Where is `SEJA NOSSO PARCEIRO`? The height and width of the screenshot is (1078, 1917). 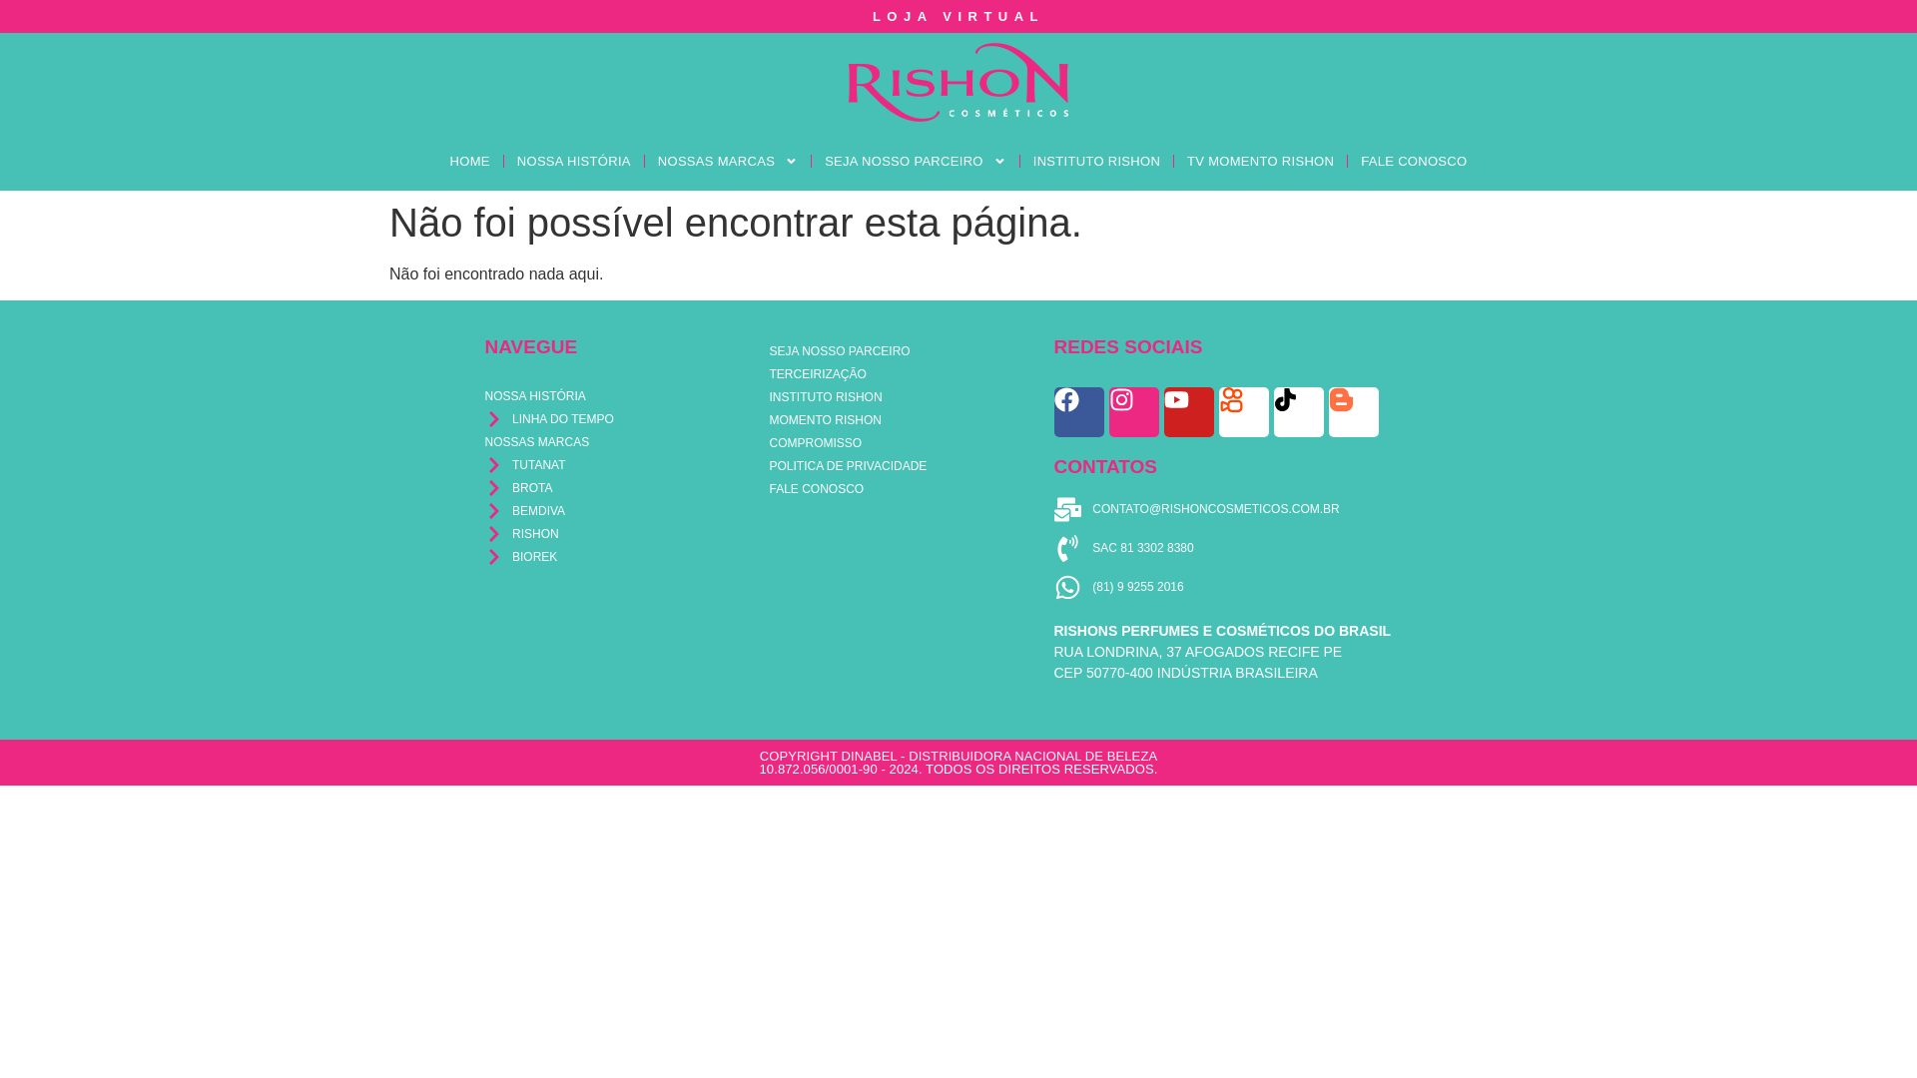
SEJA NOSSO PARCEIRO is located at coordinates (915, 161).